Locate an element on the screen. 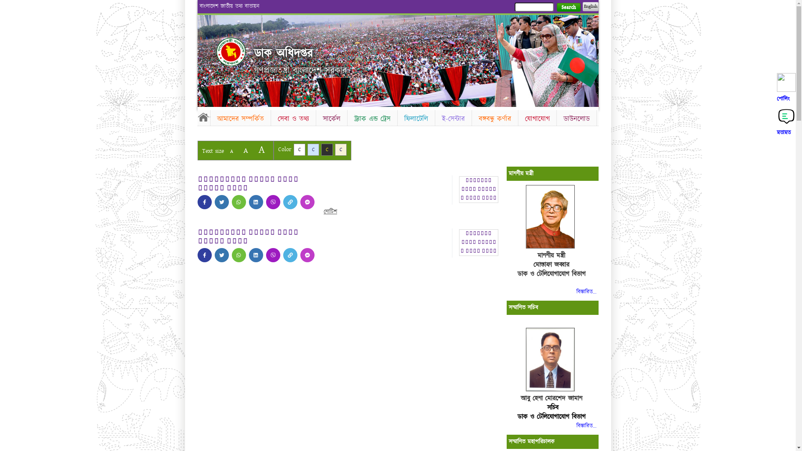  A is located at coordinates (246, 150).